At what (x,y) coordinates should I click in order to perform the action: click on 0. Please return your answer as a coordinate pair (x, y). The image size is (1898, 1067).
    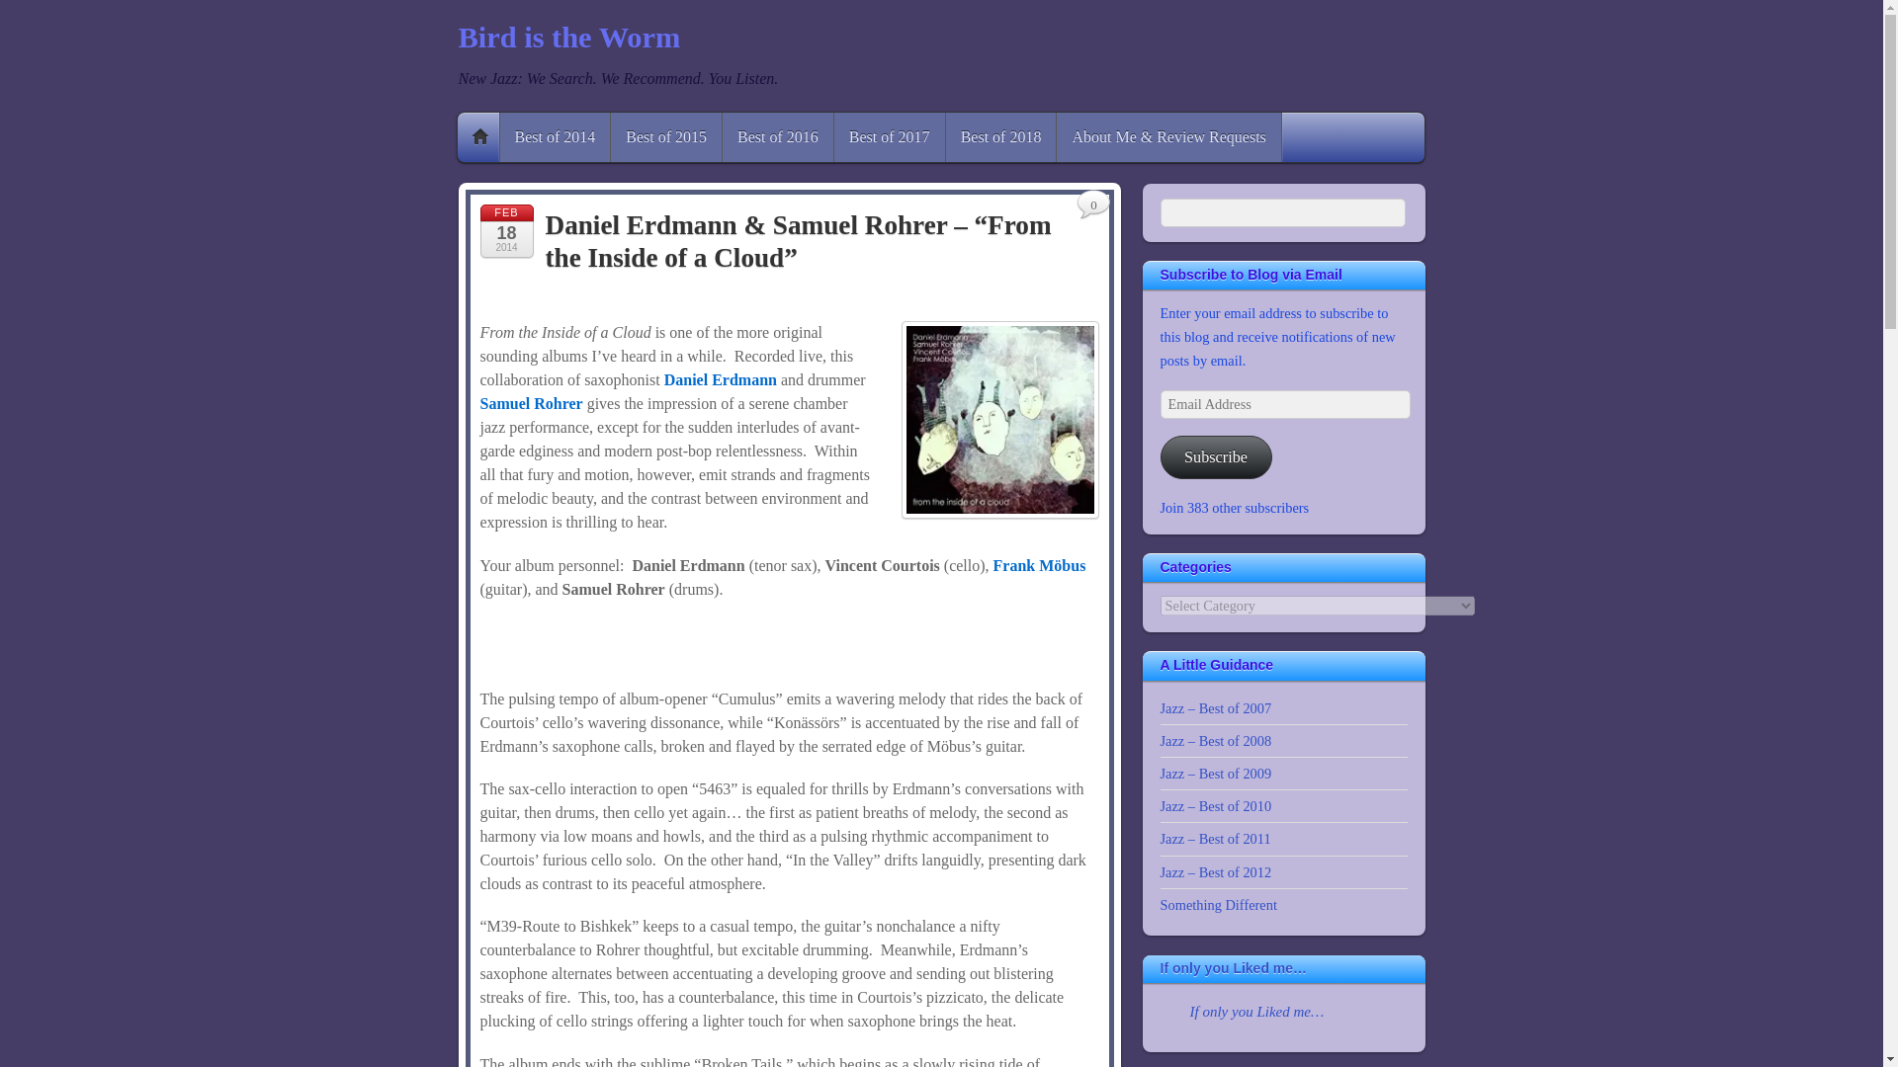
    Looking at the image, I should click on (1093, 205).